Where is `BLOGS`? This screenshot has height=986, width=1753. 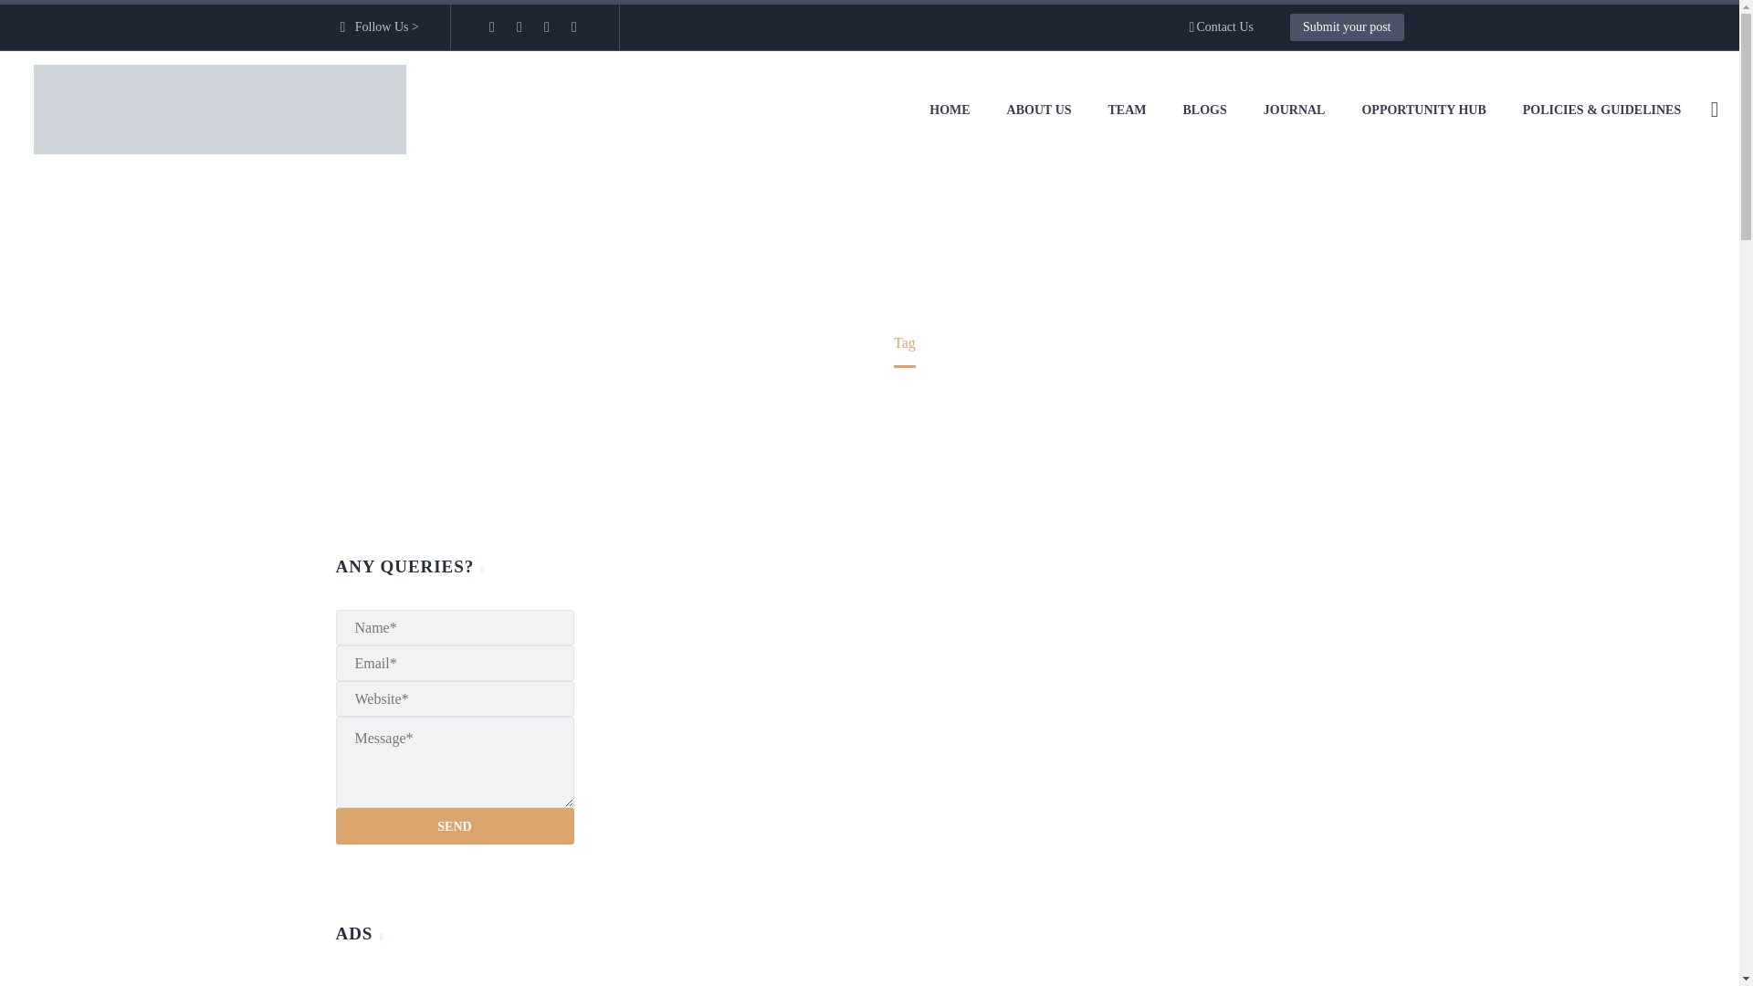
BLOGS is located at coordinates (1205, 110).